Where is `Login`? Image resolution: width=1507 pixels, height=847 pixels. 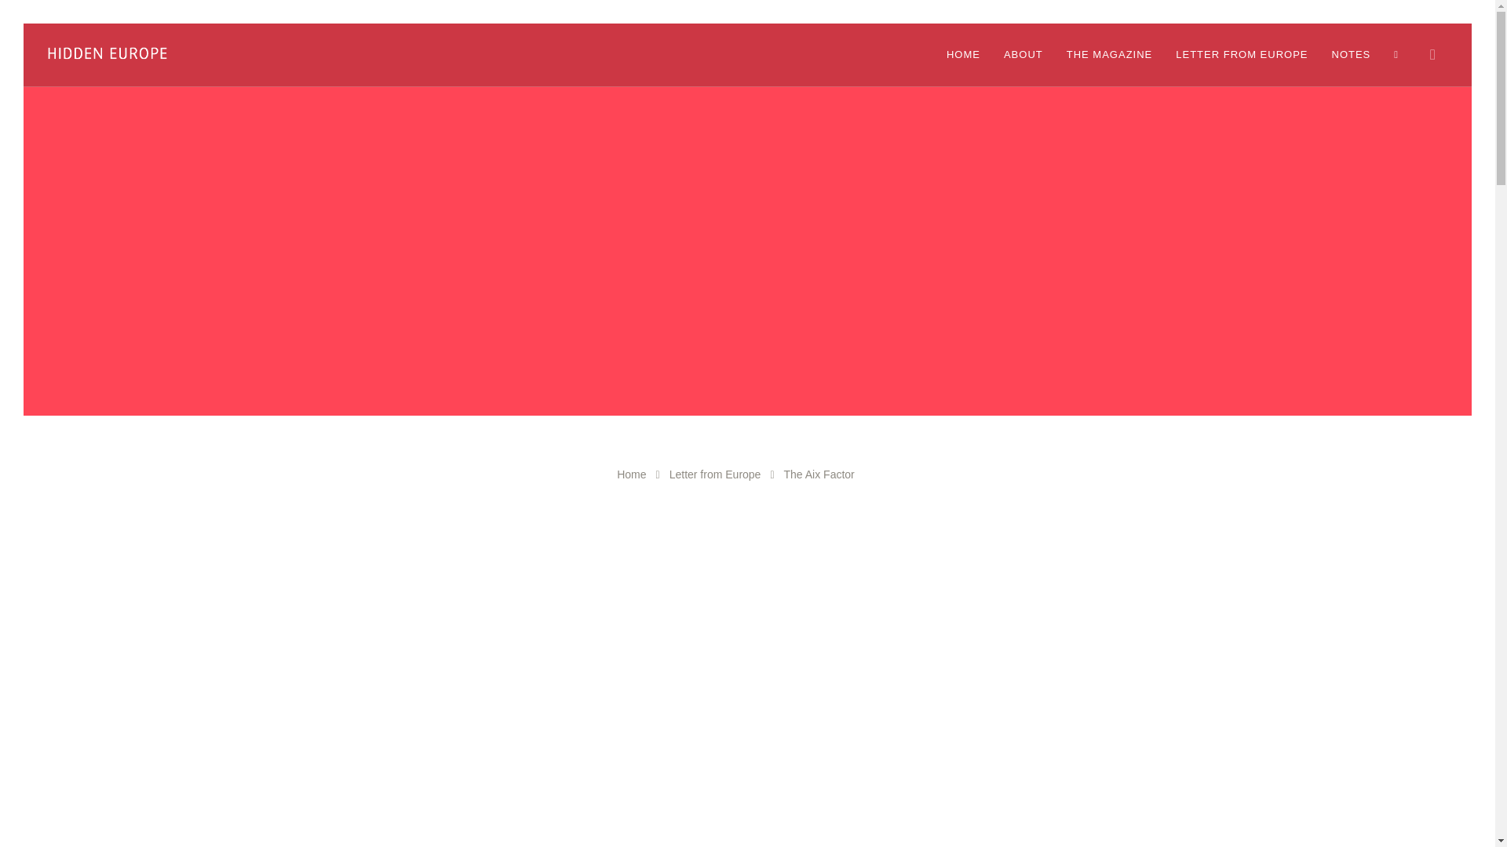 Login is located at coordinates (1400, 55).